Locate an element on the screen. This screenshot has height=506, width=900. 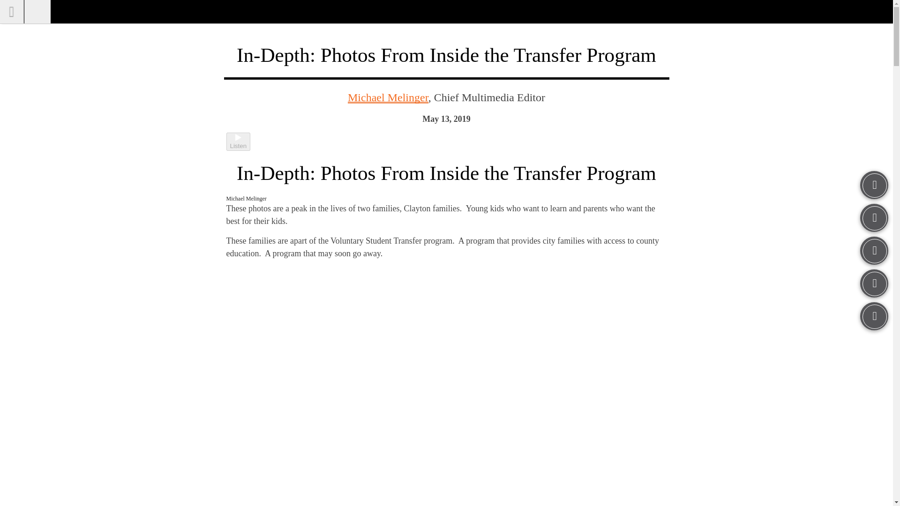
Michael Melinger is located at coordinates (388, 97).